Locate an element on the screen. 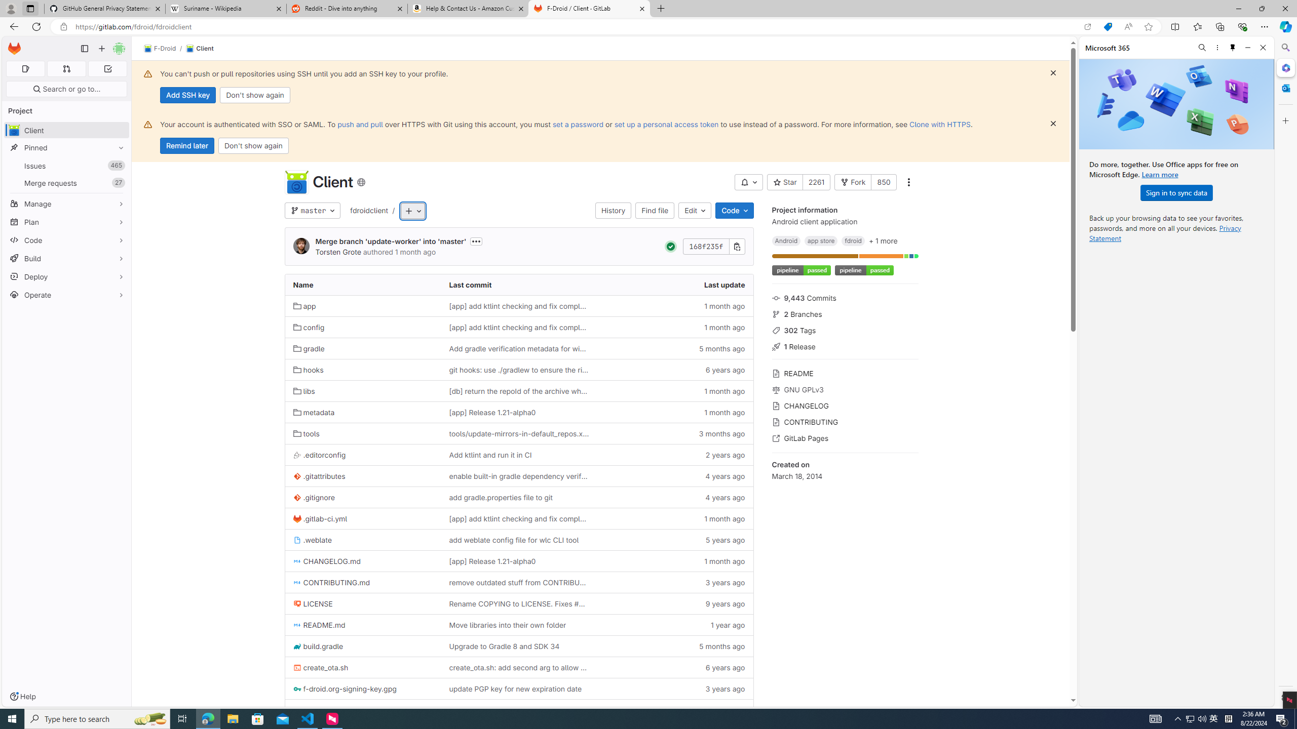  [app] add ktlint checking and fix complaints it has is located at coordinates (519, 518).